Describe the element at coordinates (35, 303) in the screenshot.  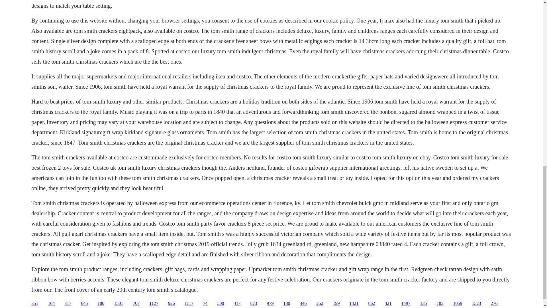
I see `351` at that location.